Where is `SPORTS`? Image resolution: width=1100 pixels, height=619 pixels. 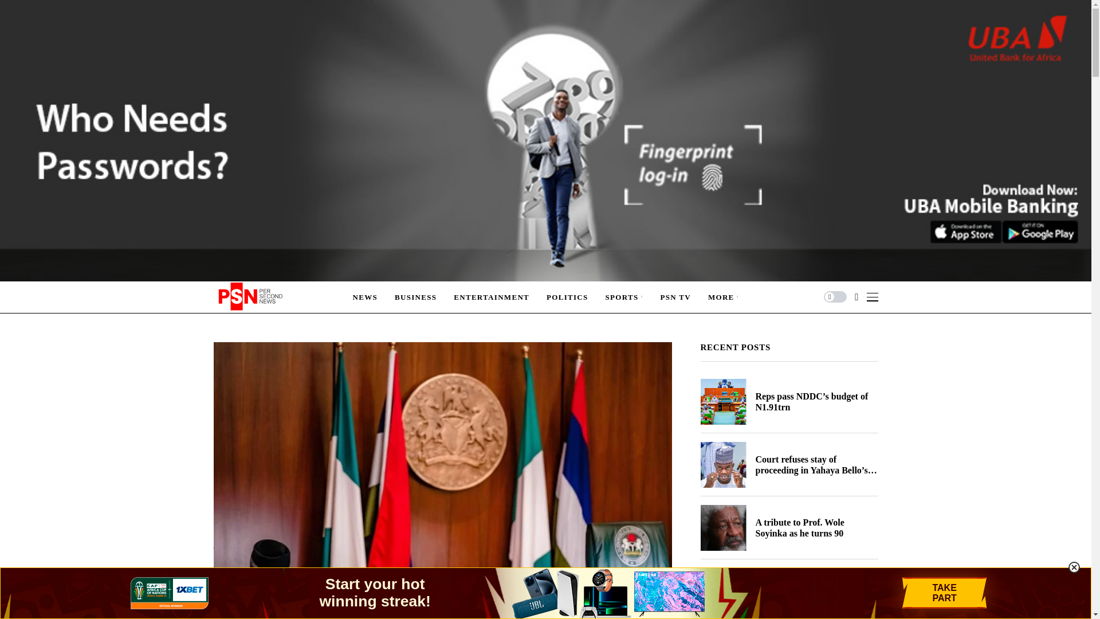 SPORTS is located at coordinates (624, 297).